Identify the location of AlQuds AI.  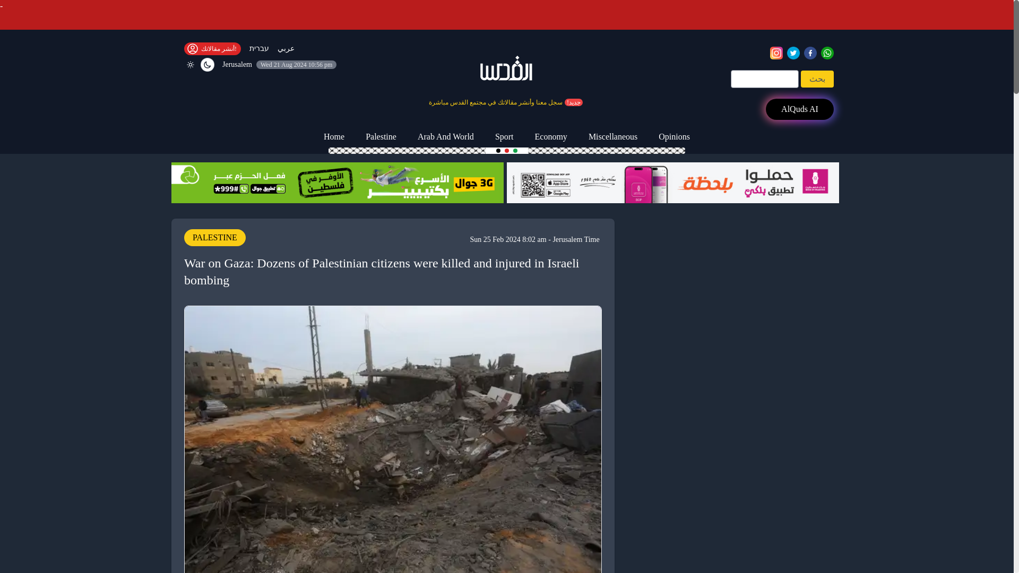
(799, 108).